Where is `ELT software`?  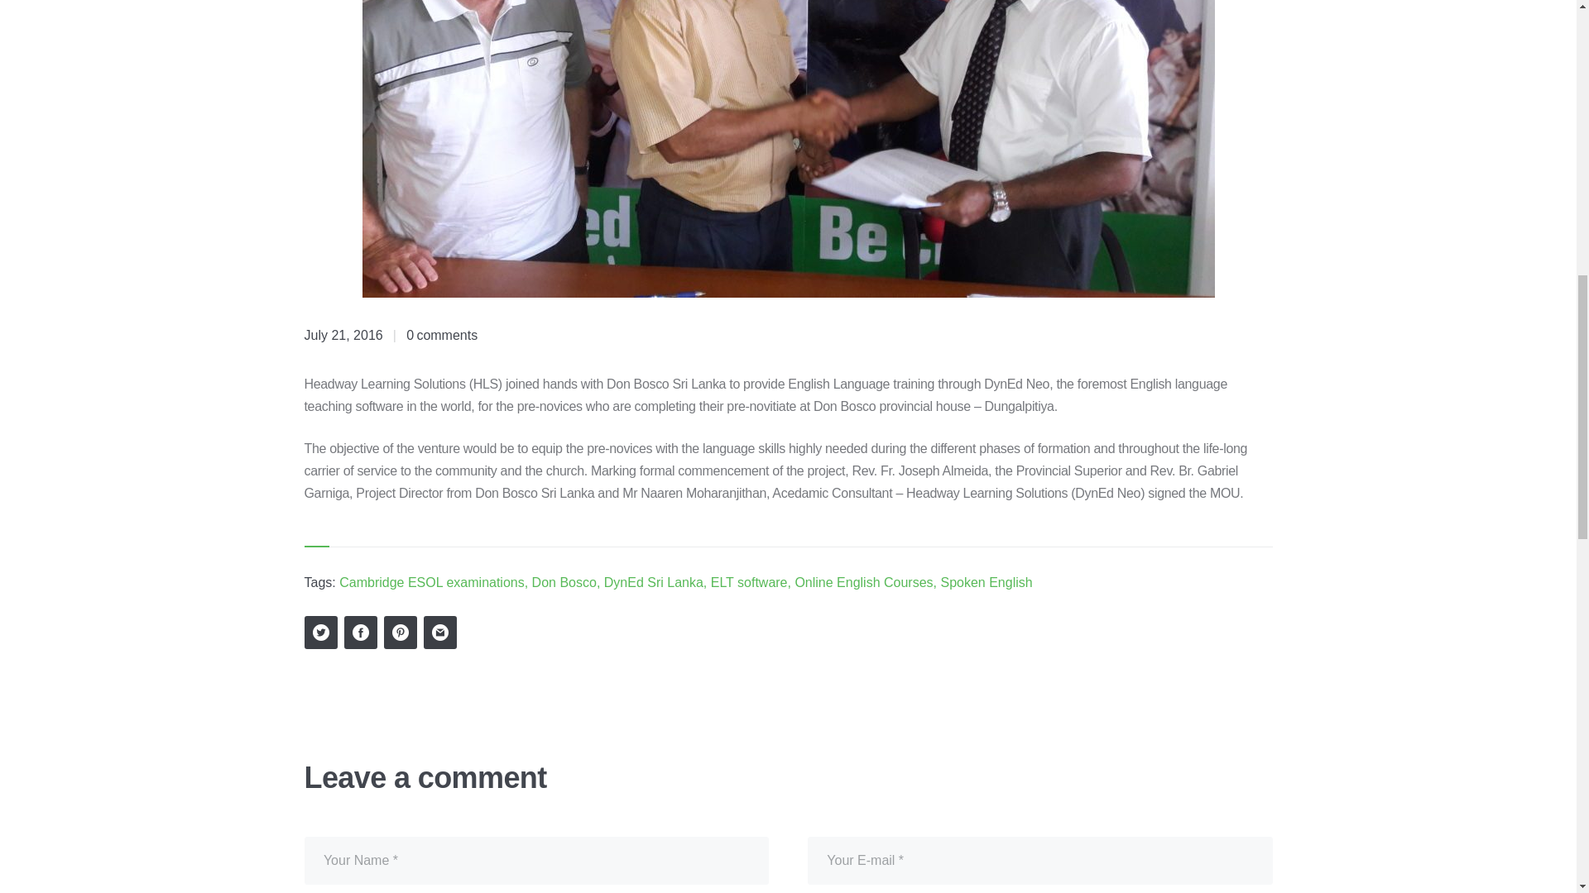 ELT software is located at coordinates (749, 582).